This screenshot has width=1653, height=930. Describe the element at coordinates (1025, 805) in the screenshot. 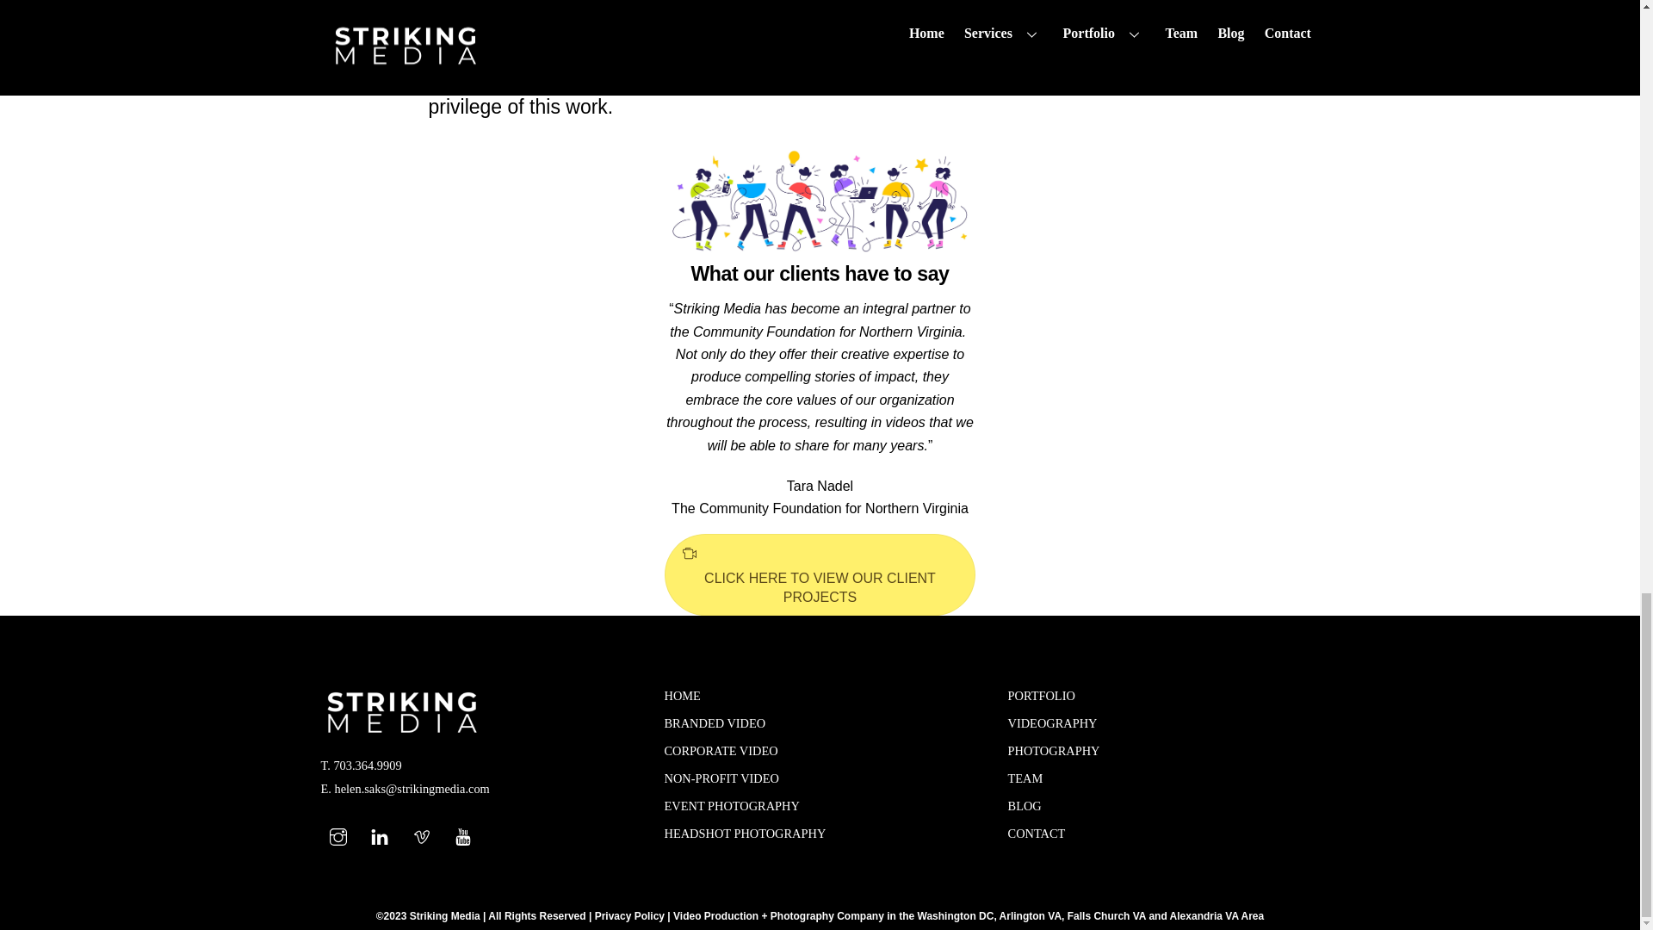

I see `BLOG` at that location.